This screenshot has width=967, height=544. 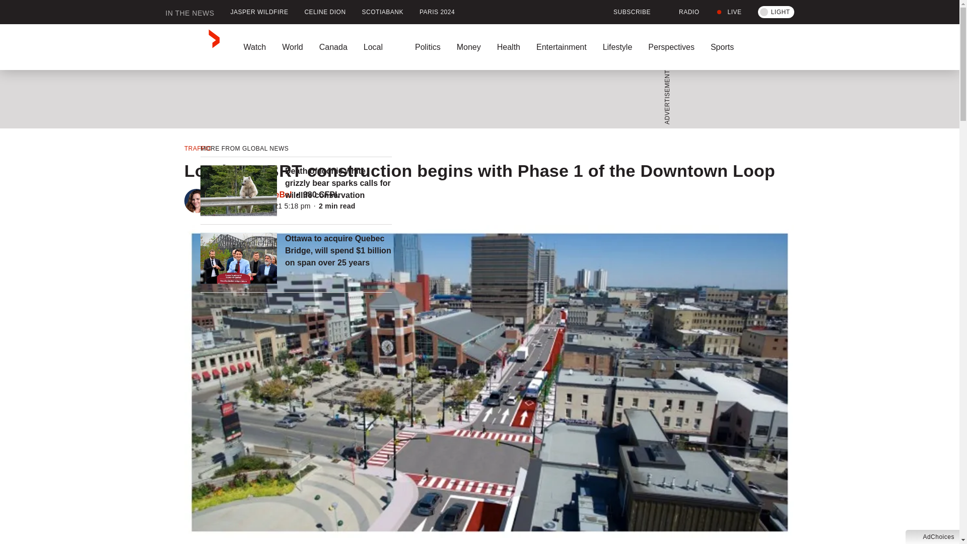 What do you see at coordinates (683, 12) in the screenshot?
I see `RADIO` at bounding box center [683, 12].